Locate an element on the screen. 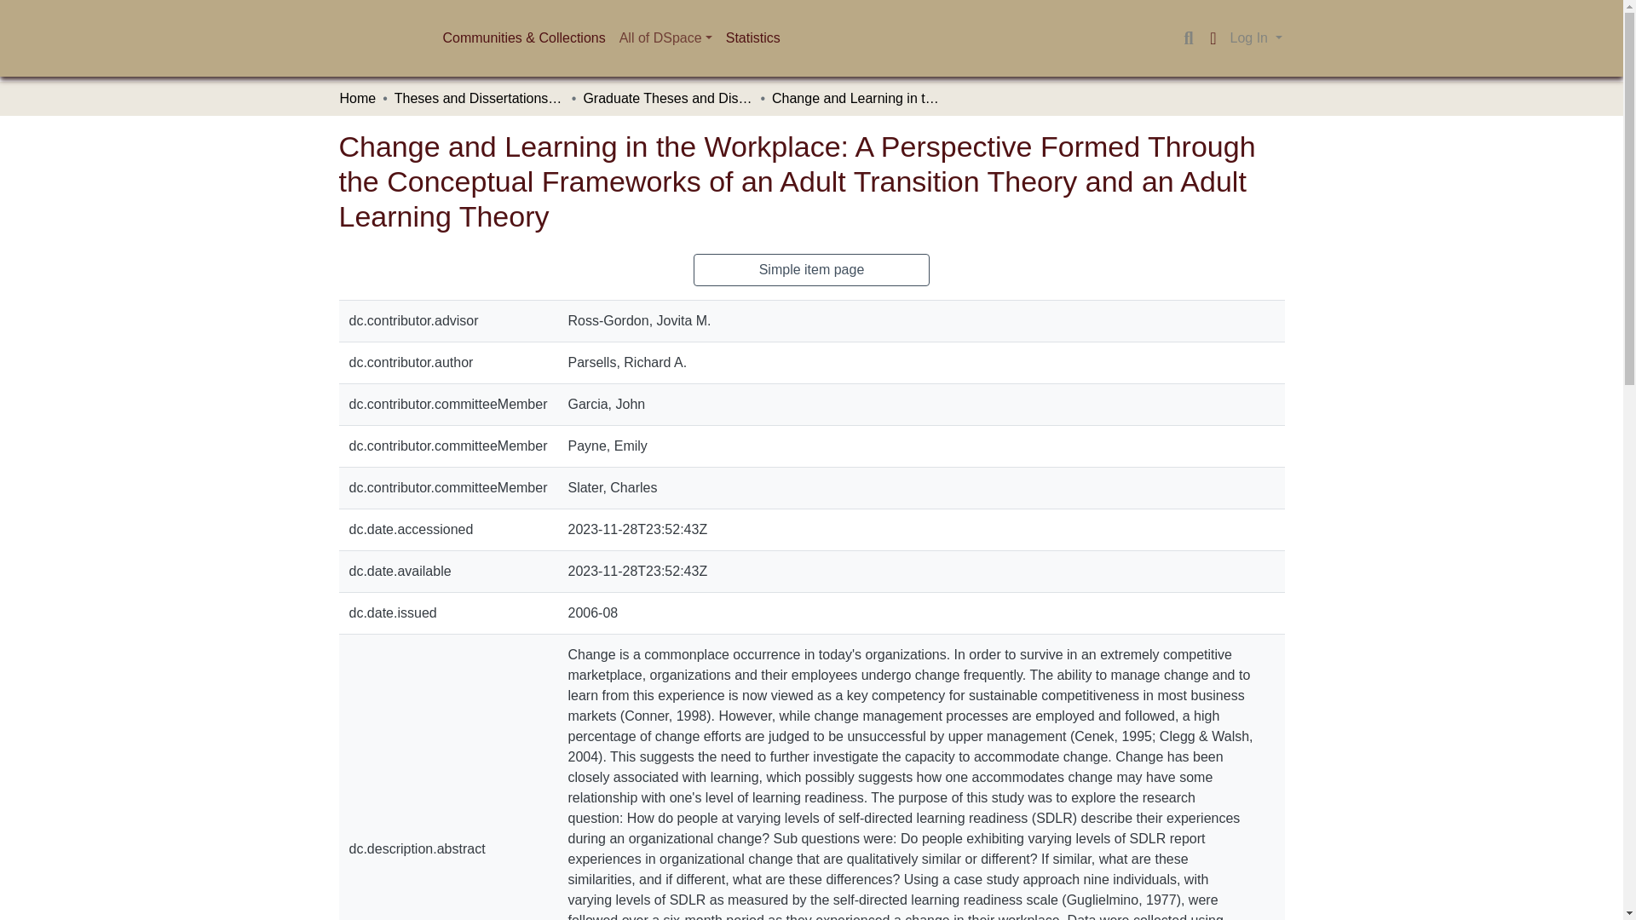 The width and height of the screenshot is (1636, 920). Language switch is located at coordinates (1213, 38).